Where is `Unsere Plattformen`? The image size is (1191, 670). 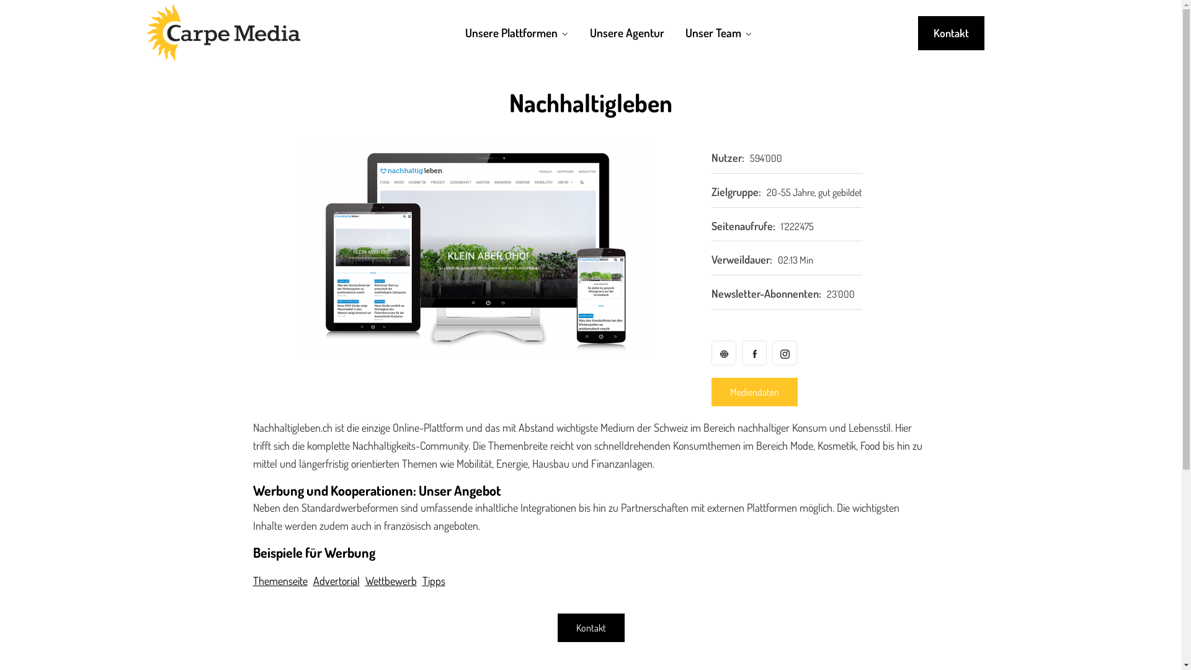 Unsere Plattformen is located at coordinates (517, 33).